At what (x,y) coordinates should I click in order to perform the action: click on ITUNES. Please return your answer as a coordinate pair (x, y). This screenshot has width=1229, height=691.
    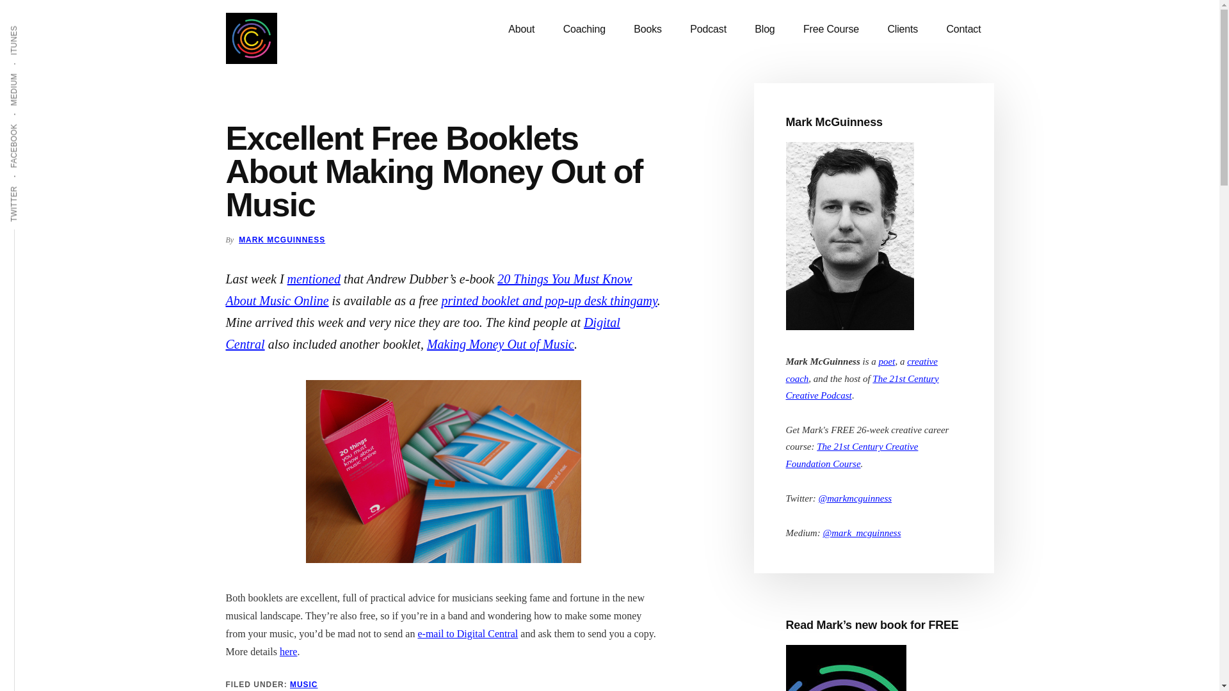
    Looking at the image, I should click on (29, 24).